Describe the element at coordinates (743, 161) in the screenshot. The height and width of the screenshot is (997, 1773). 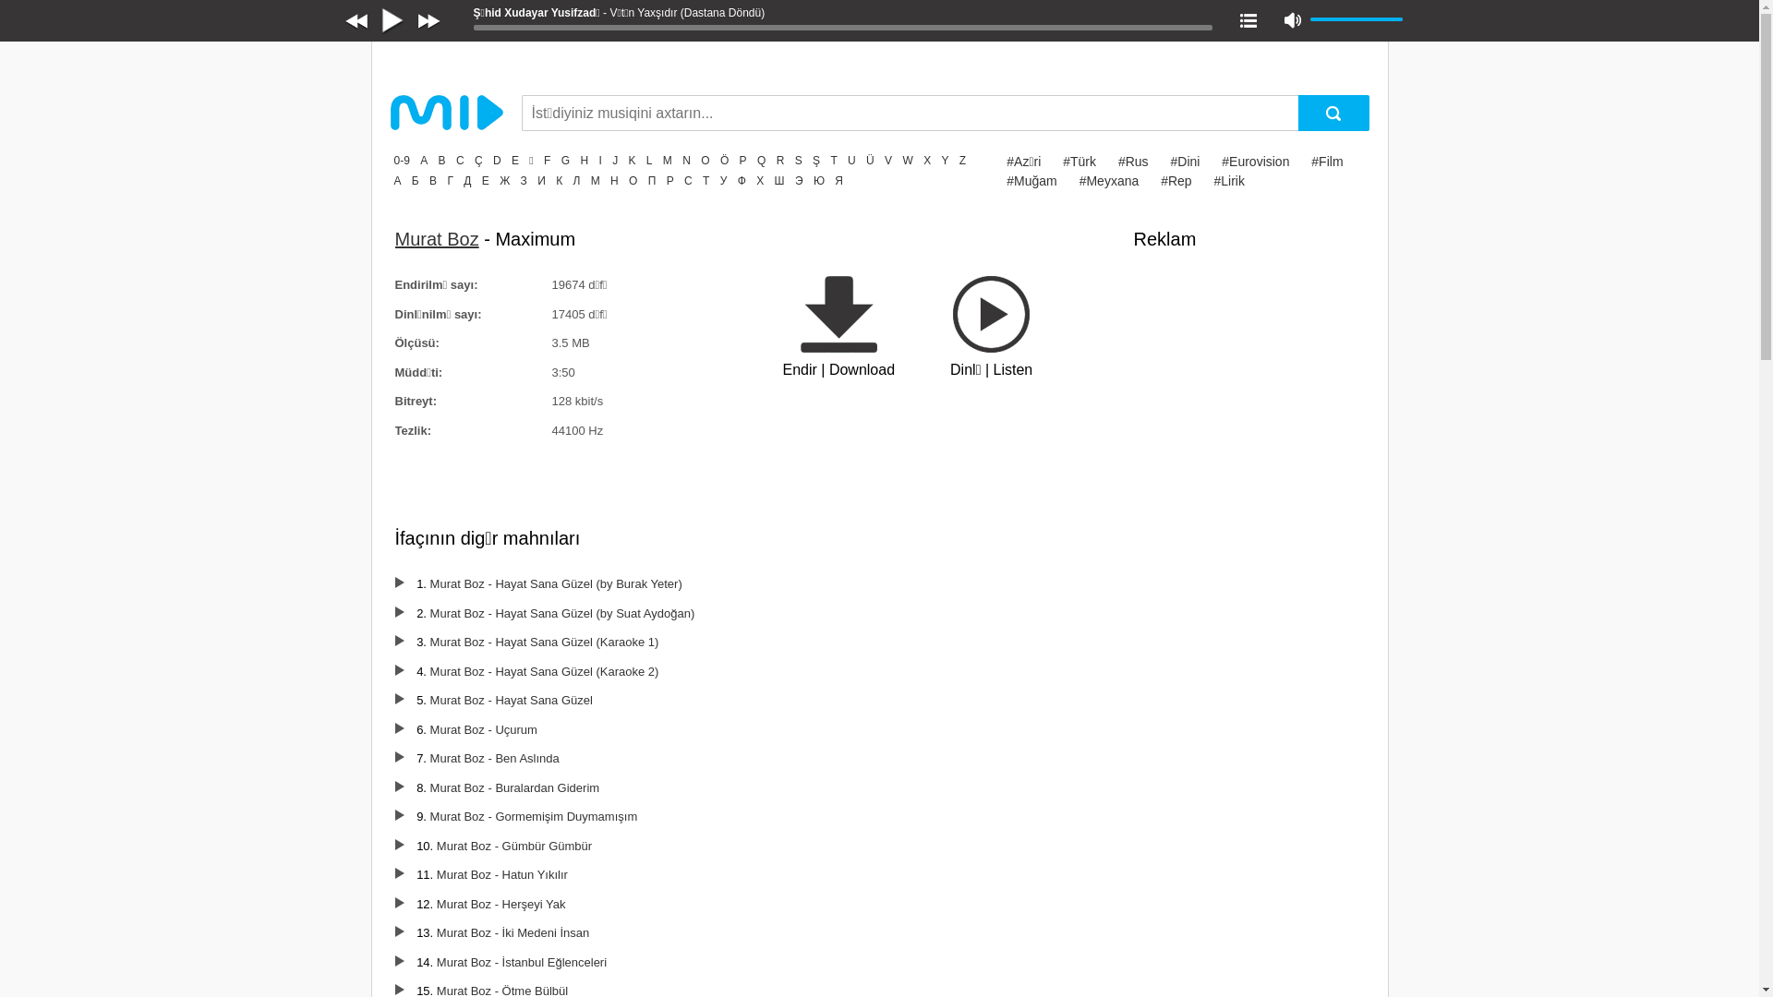
I see `P` at that location.